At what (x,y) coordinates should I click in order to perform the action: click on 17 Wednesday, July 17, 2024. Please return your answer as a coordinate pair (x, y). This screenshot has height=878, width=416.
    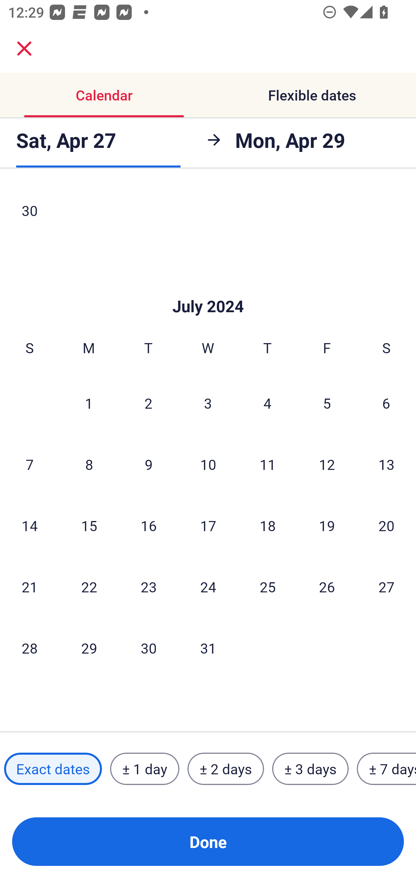
    Looking at the image, I should click on (208, 525).